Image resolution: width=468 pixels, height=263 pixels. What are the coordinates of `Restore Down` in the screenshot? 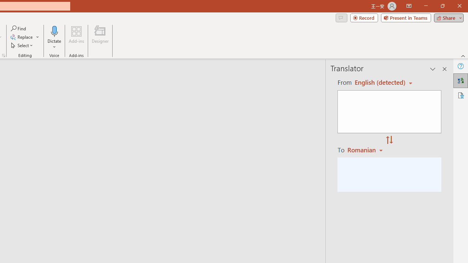 It's located at (442, 6).